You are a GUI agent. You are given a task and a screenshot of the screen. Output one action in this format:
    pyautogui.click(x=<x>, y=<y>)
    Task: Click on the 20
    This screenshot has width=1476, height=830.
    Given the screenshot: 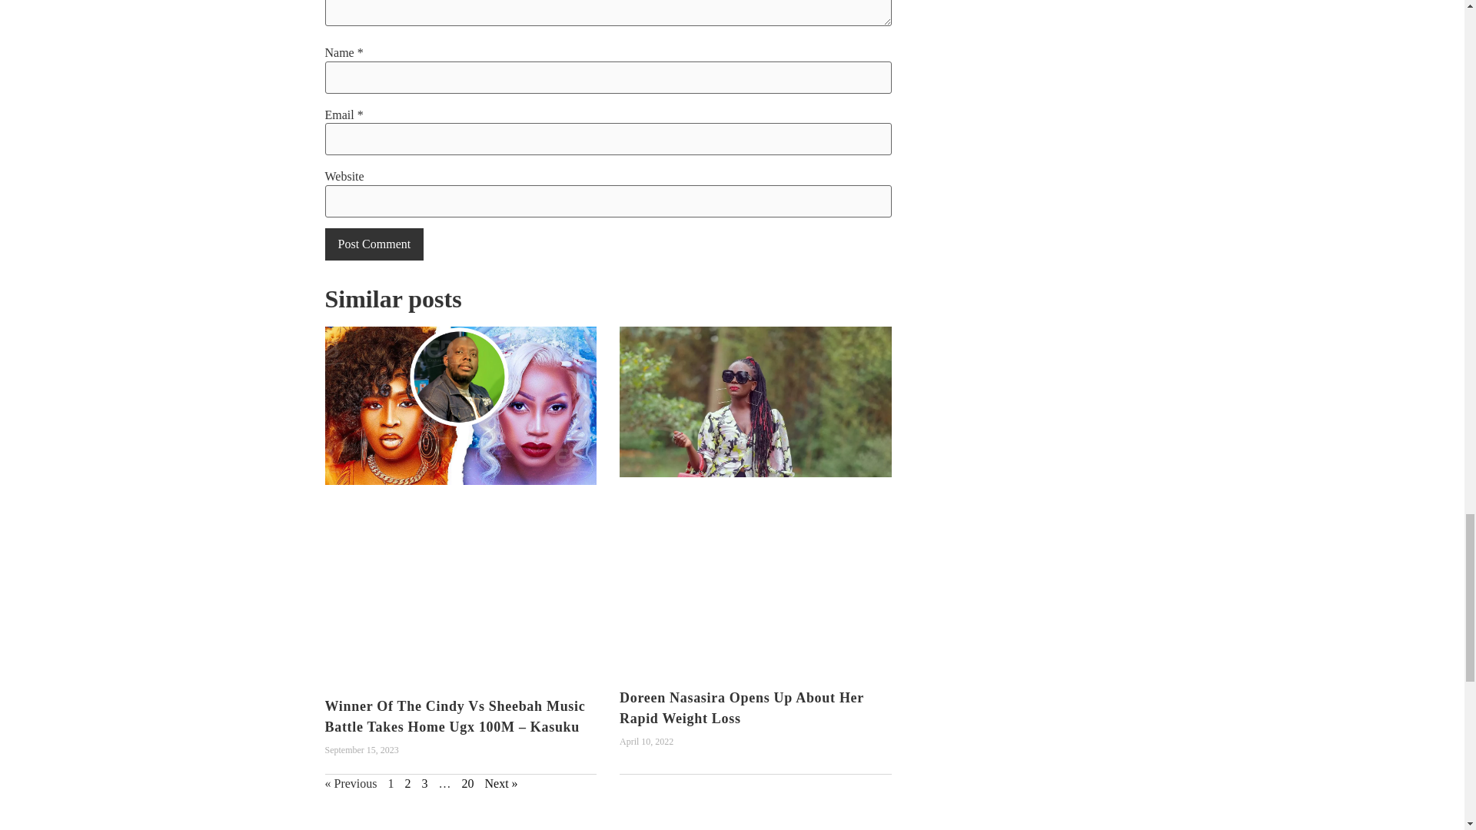 What is the action you would take?
    pyautogui.click(x=467, y=783)
    